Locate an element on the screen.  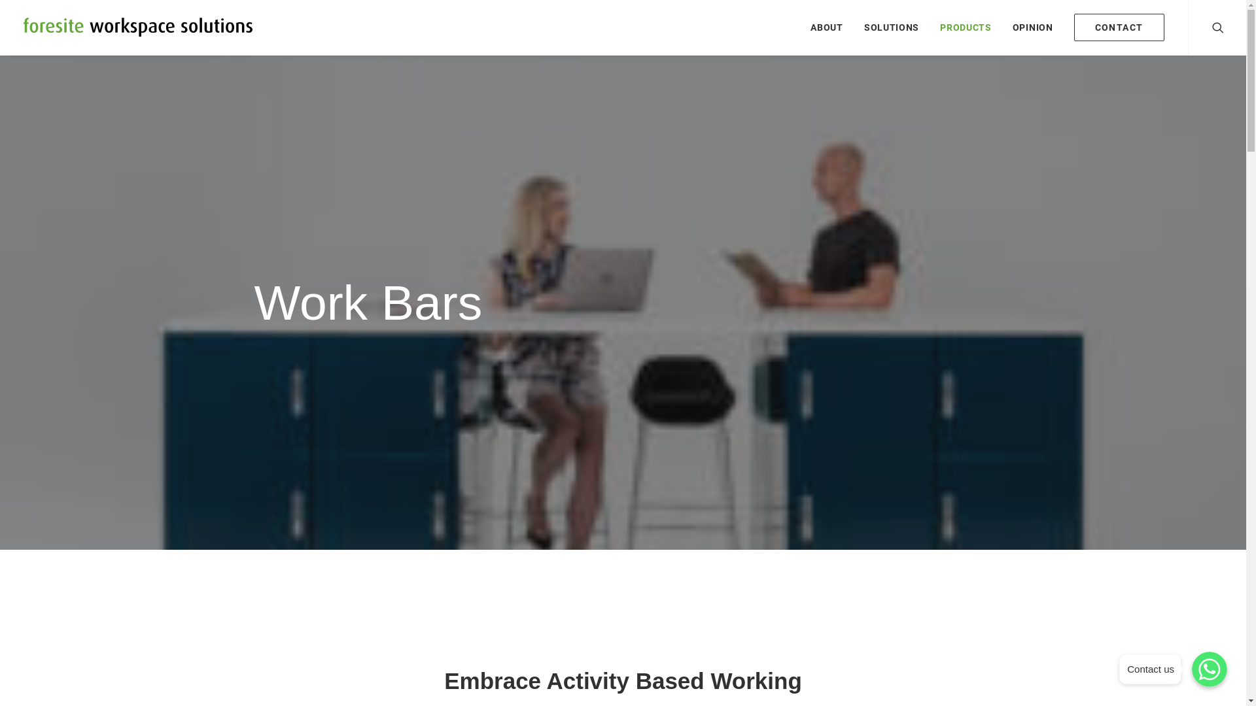
WhatsApp is located at coordinates (1210, 669).